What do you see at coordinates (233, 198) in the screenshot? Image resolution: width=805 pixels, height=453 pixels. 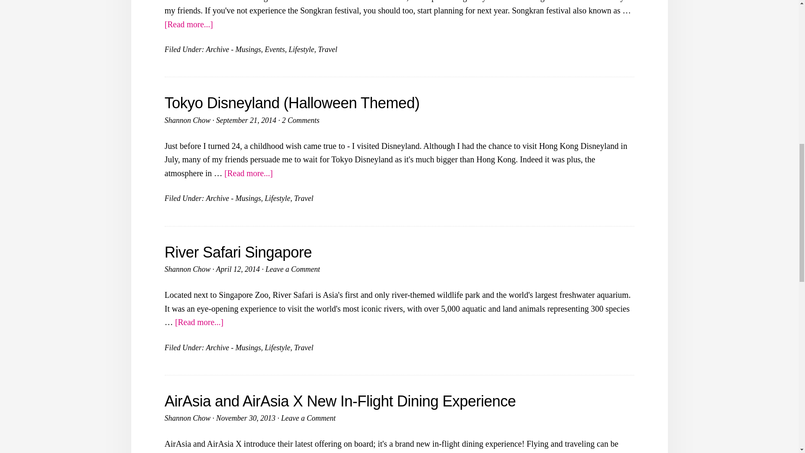 I see `Archive - Musings` at bounding box center [233, 198].